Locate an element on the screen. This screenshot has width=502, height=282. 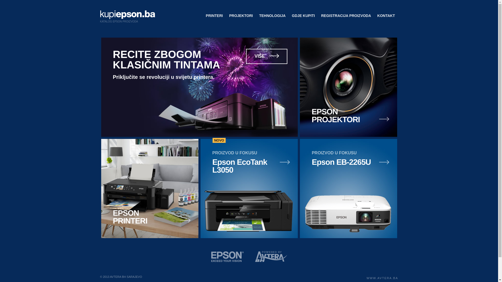
PROIZVOD U FOKUSU
Epson EcoTank L3050 is located at coordinates (249, 189).